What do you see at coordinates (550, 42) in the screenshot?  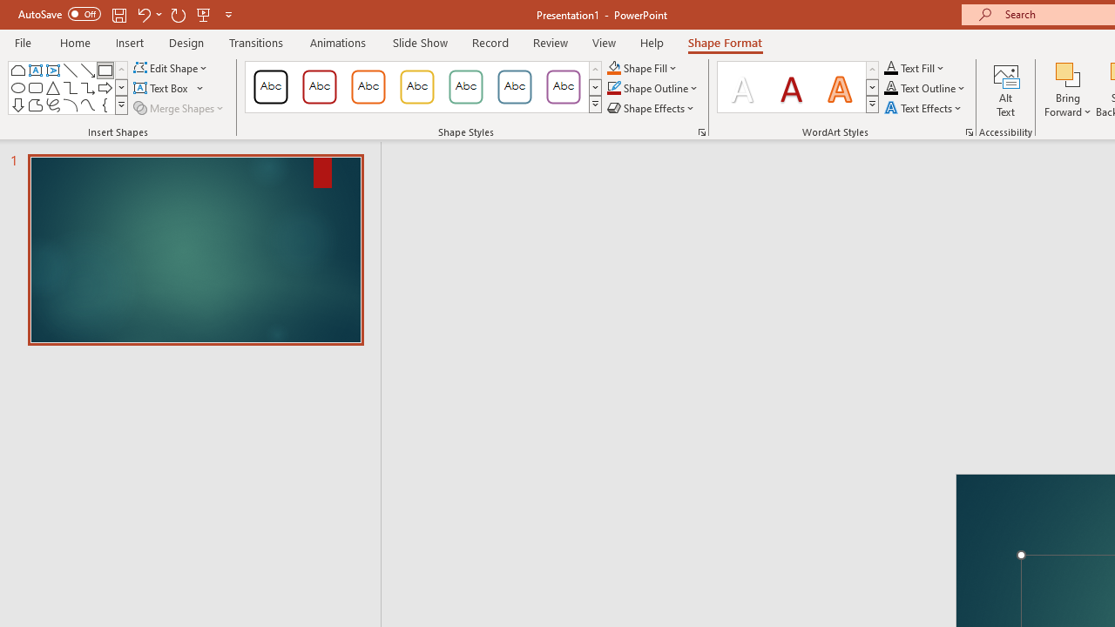 I see `Review` at bounding box center [550, 42].